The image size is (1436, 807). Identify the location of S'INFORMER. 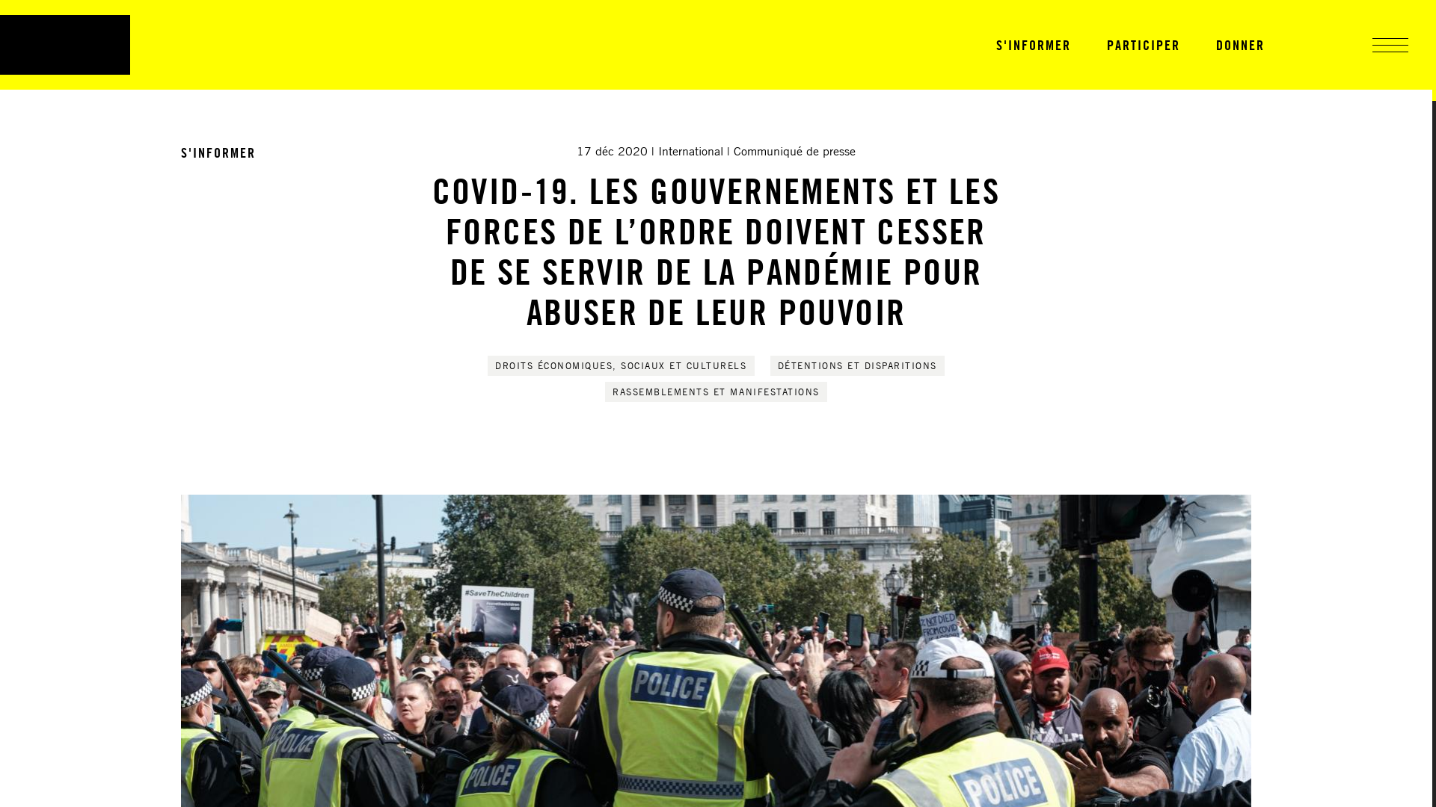
(1034, 45).